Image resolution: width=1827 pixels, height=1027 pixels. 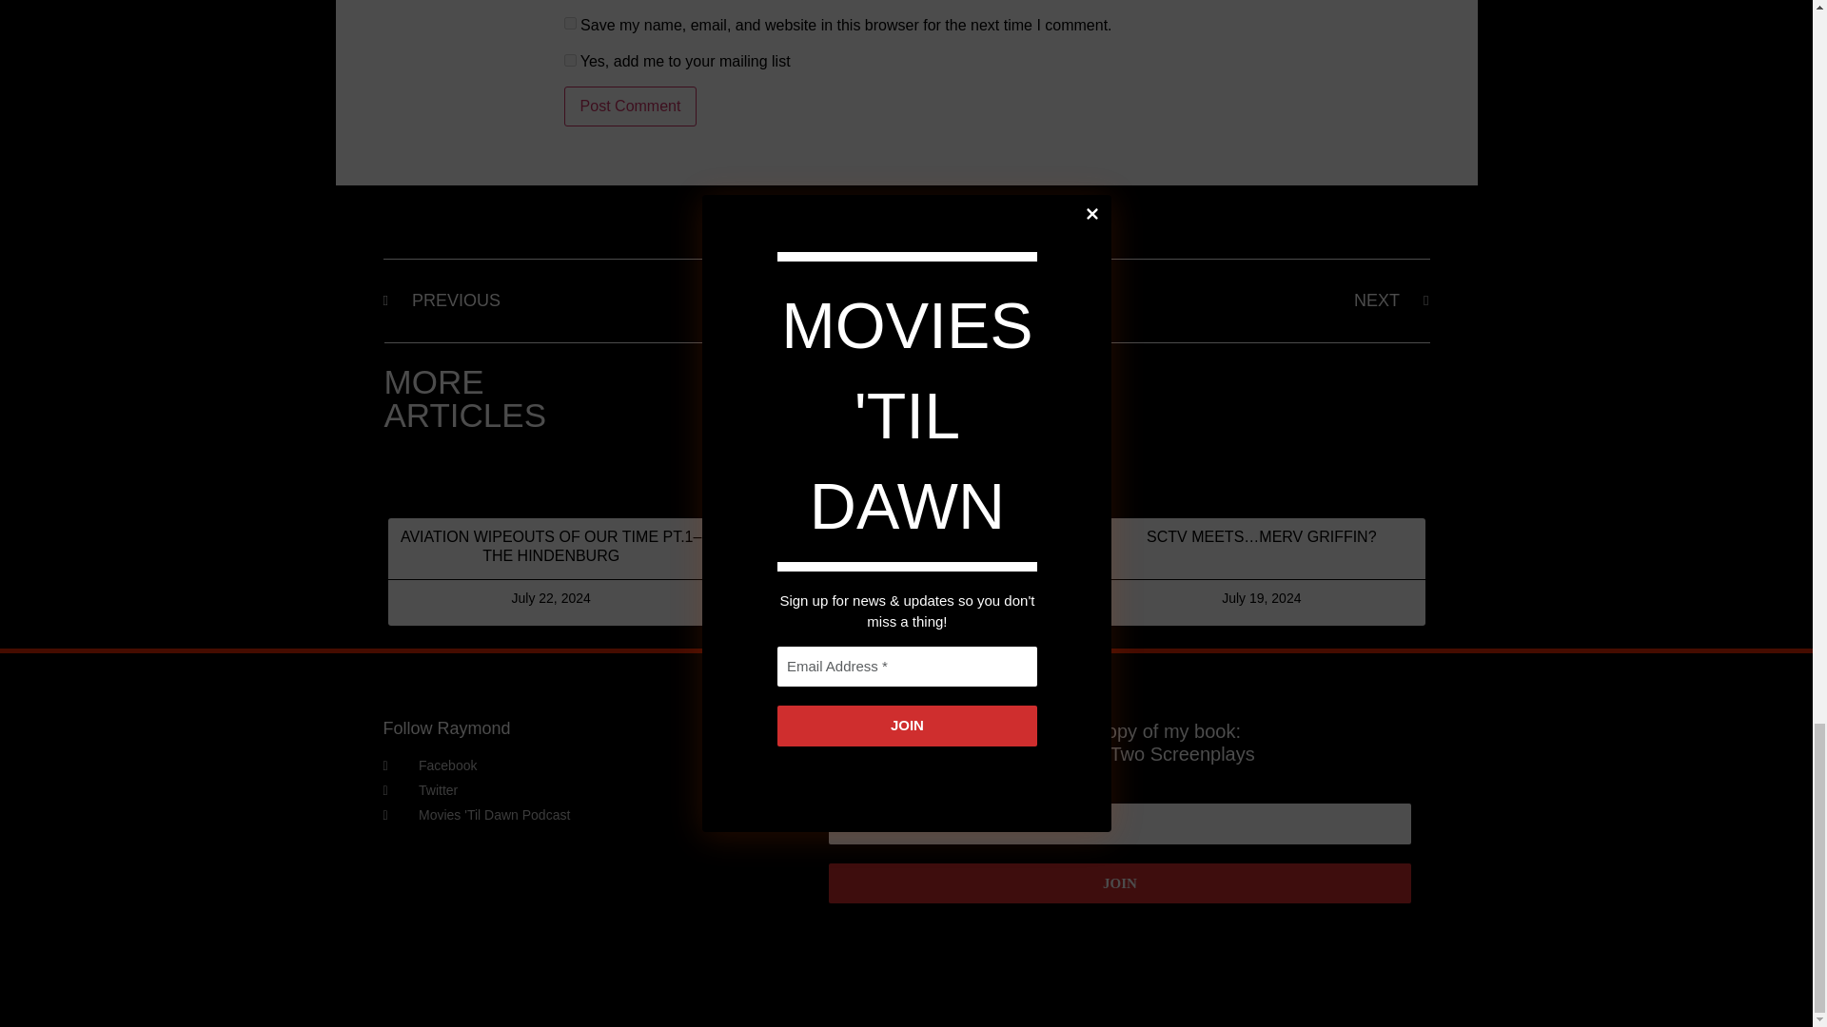 What do you see at coordinates (1119, 824) in the screenshot?
I see `Email Address` at bounding box center [1119, 824].